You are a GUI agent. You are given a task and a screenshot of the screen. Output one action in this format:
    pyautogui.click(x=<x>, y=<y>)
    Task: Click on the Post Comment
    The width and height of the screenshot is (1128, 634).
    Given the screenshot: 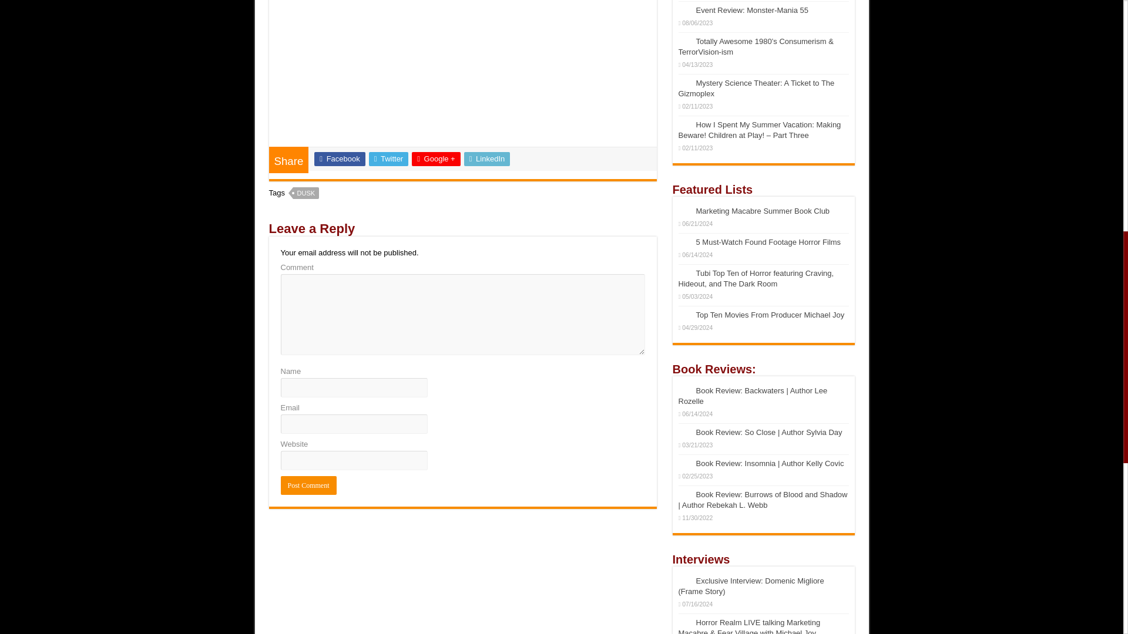 What is the action you would take?
    pyautogui.click(x=308, y=485)
    